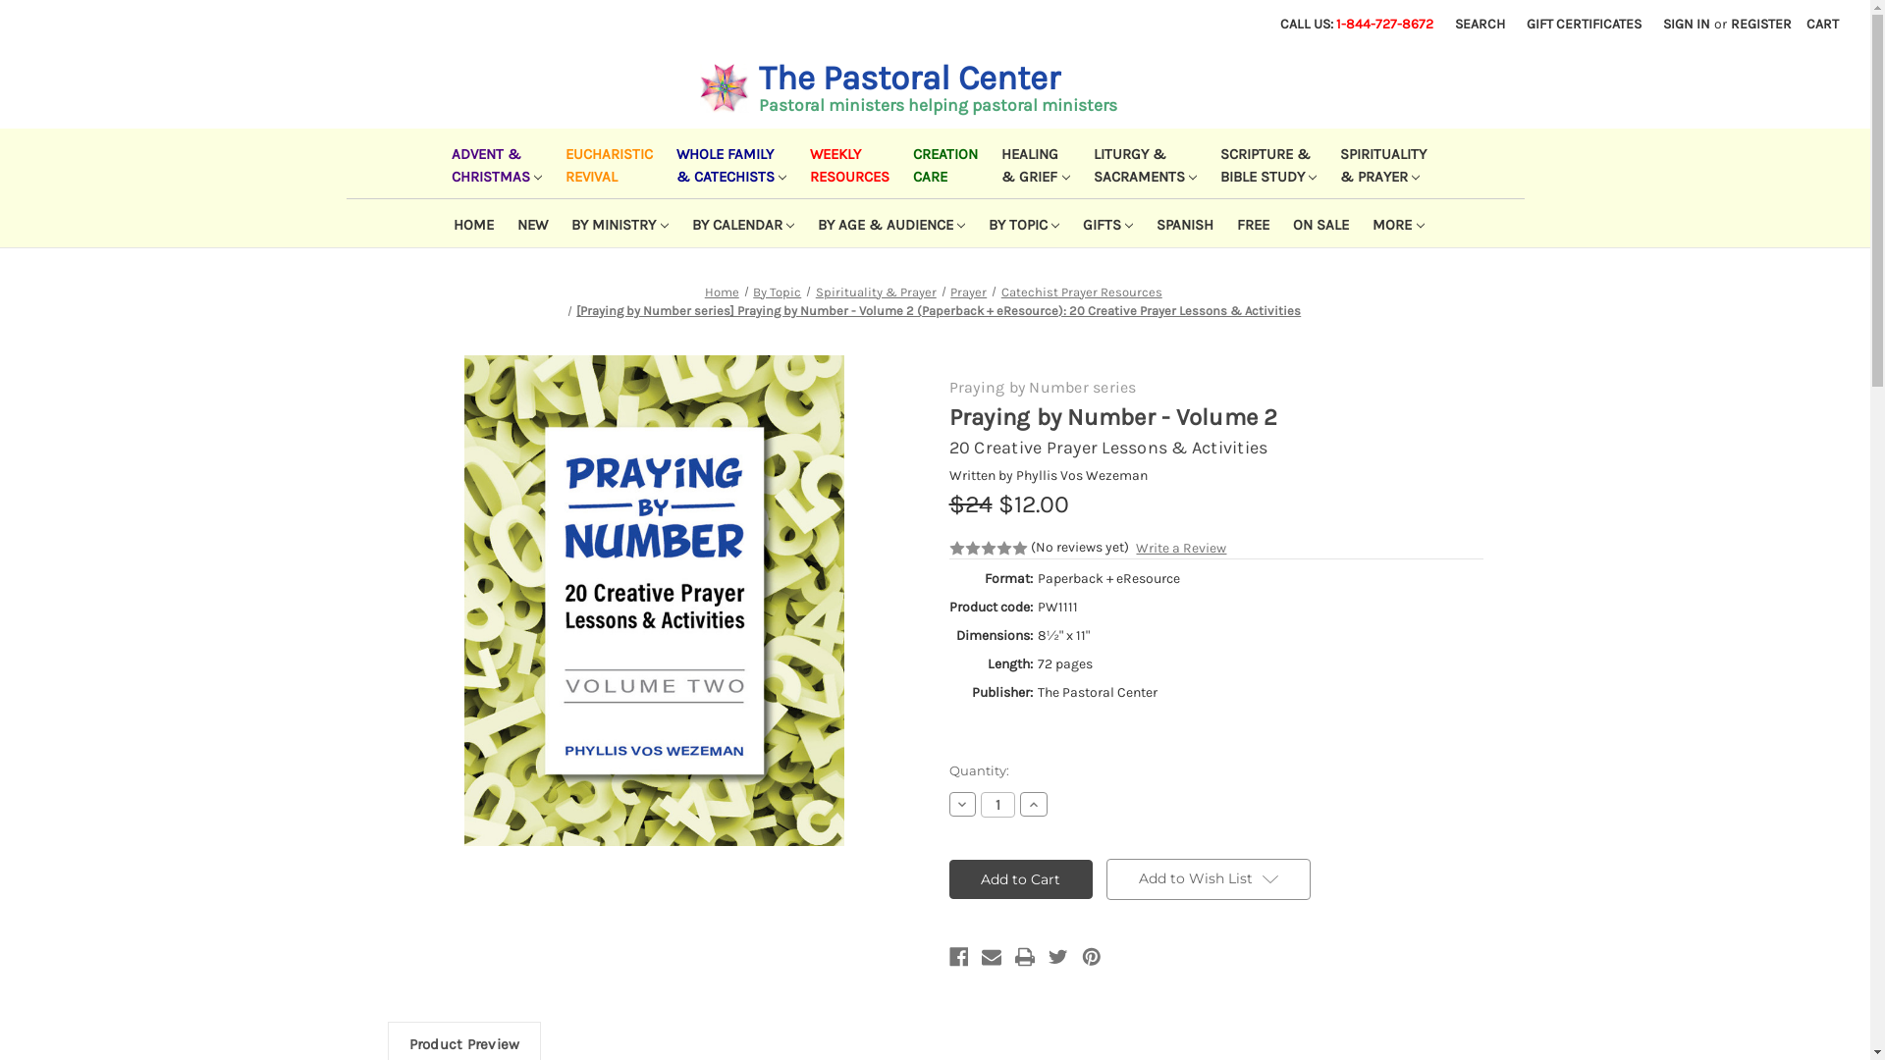  What do you see at coordinates (739, 224) in the screenshot?
I see `BY CALENDAR` at bounding box center [739, 224].